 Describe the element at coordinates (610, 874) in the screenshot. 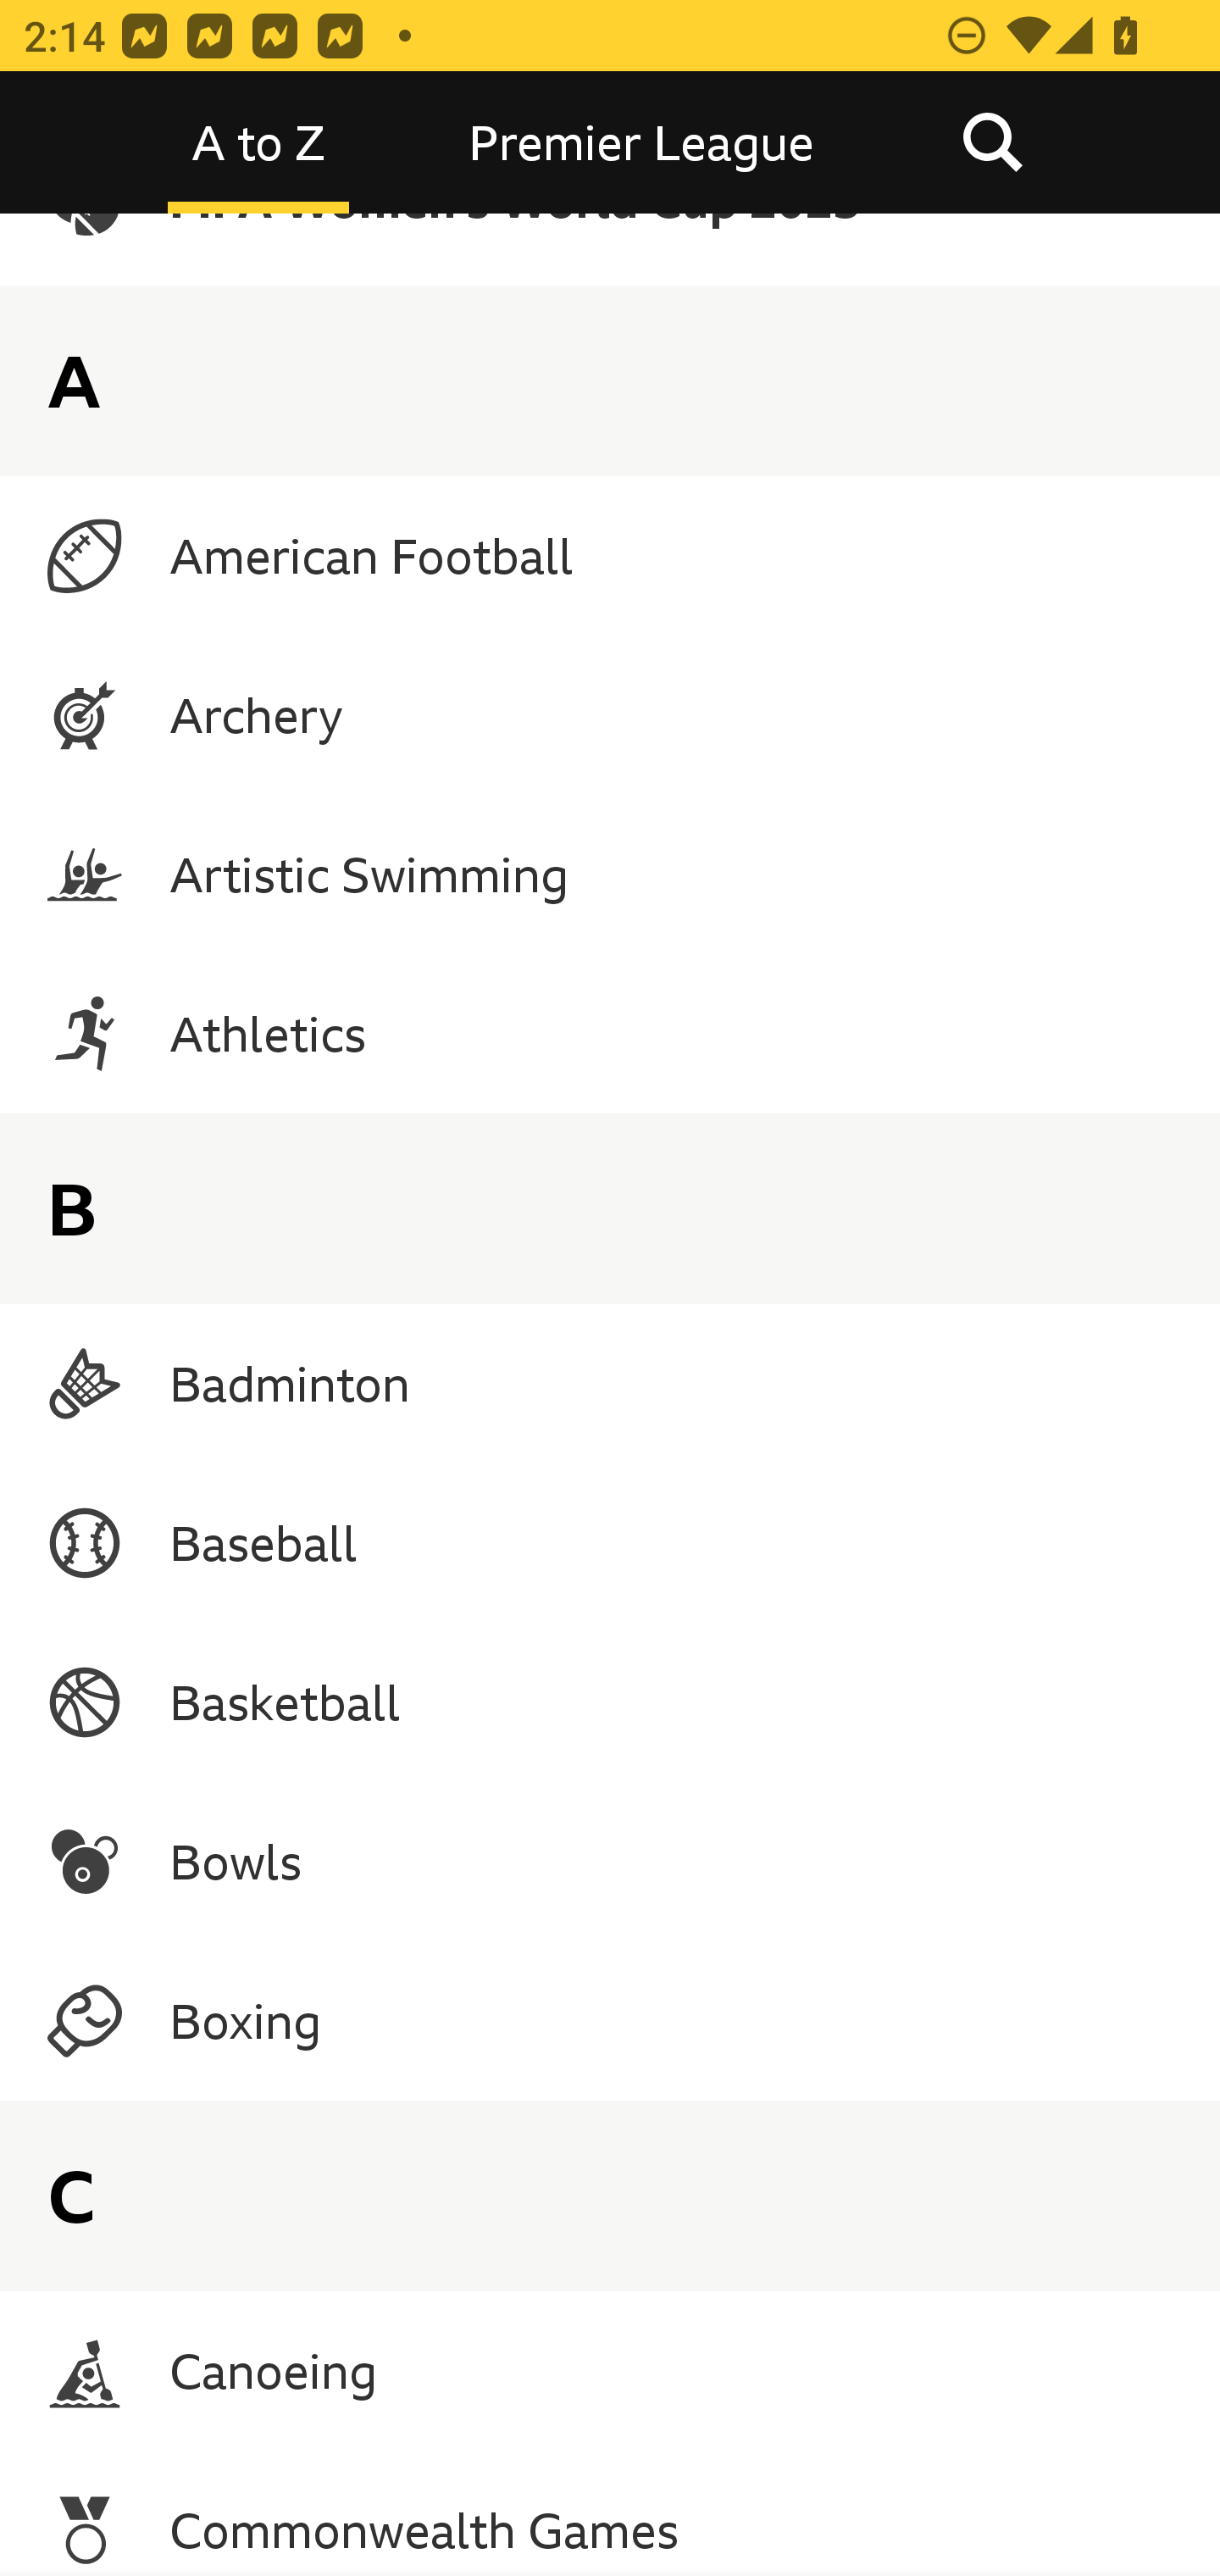

I see `Artistic Swimming` at that location.